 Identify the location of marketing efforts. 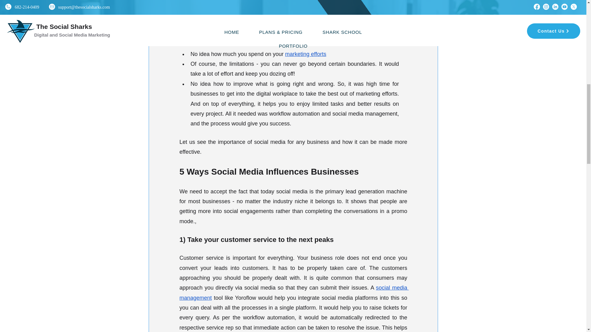
(305, 54).